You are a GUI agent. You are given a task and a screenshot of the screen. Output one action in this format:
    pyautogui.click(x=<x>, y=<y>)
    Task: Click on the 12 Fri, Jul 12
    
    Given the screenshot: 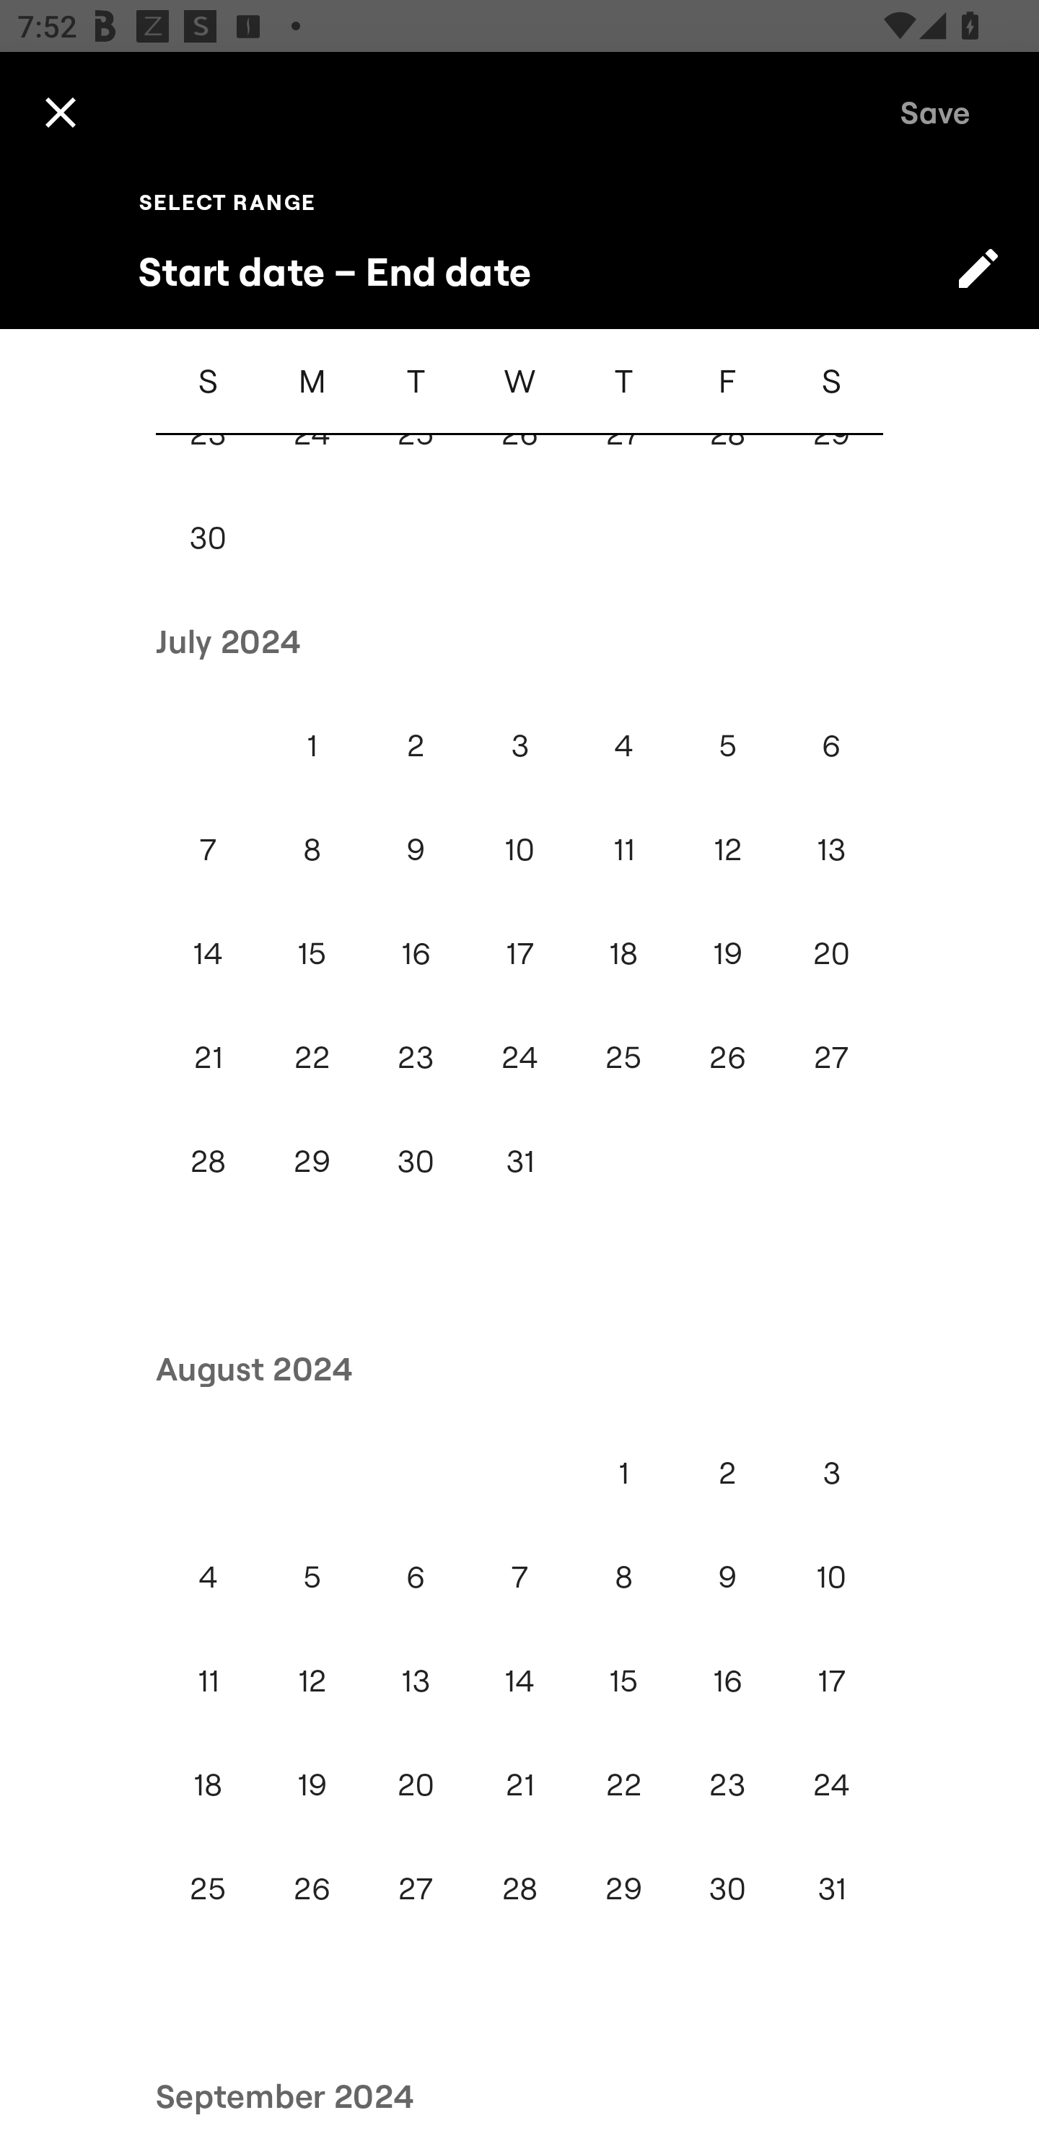 What is the action you would take?
    pyautogui.click(x=727, y=849)
    